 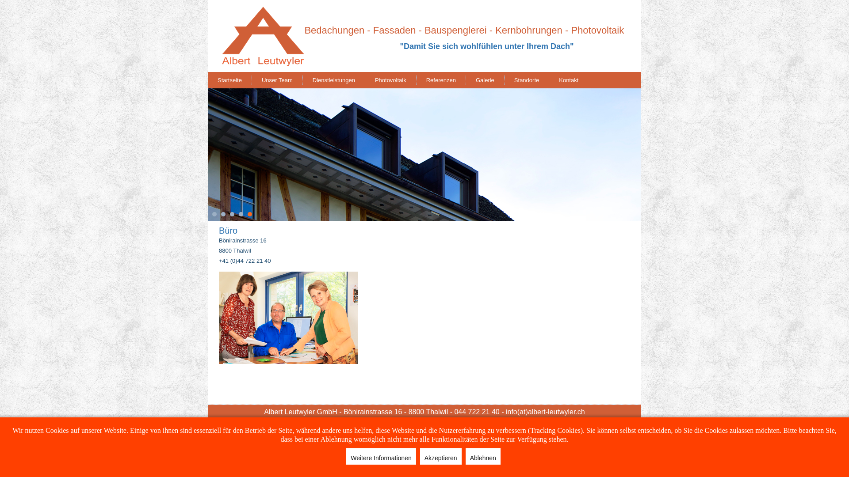 What do you see at coordinates (488, 422) in the screenshot?
I see `Sitemap` at bounding box center [488, 422].